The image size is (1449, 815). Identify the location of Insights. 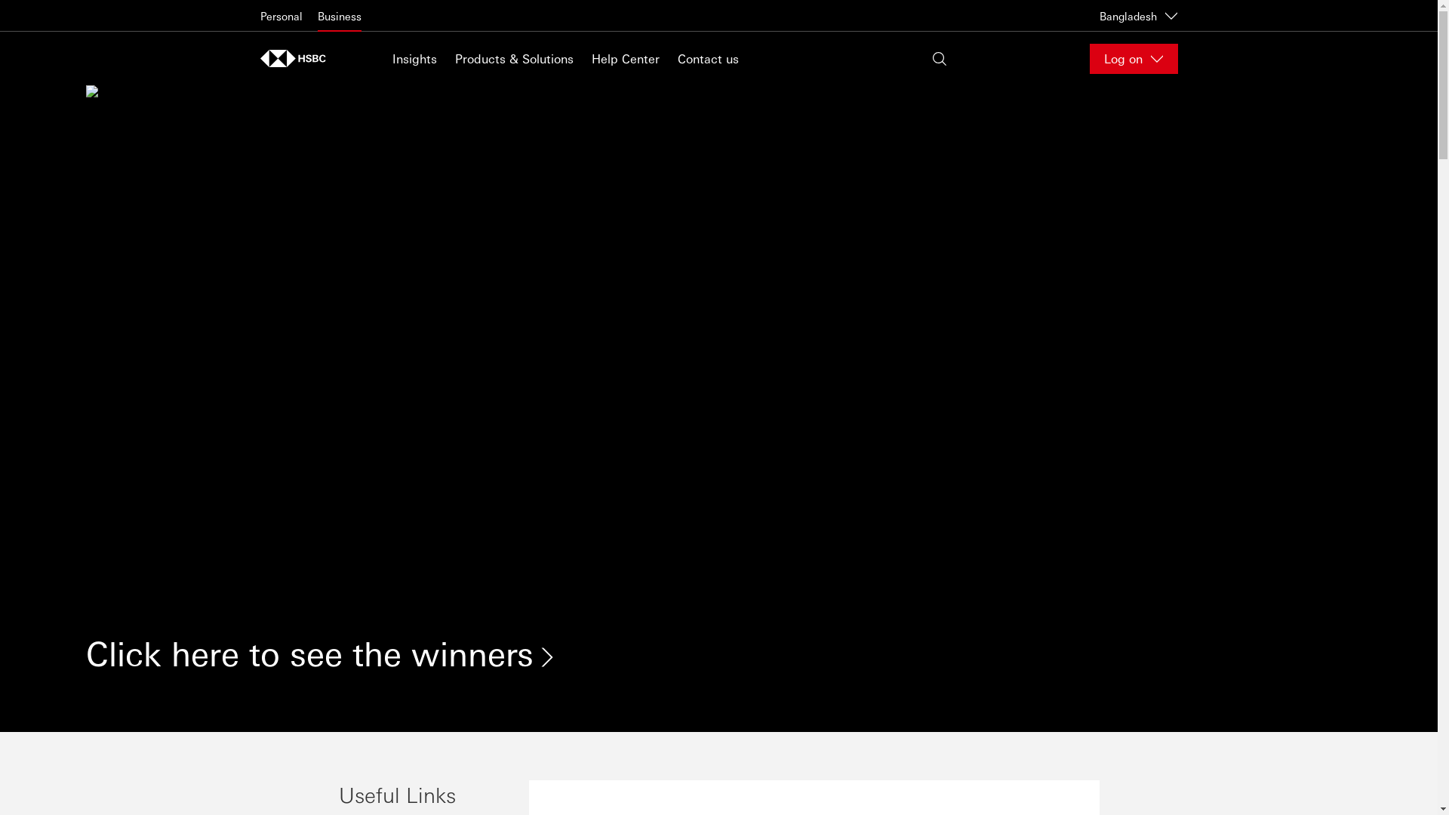
(415, 59).